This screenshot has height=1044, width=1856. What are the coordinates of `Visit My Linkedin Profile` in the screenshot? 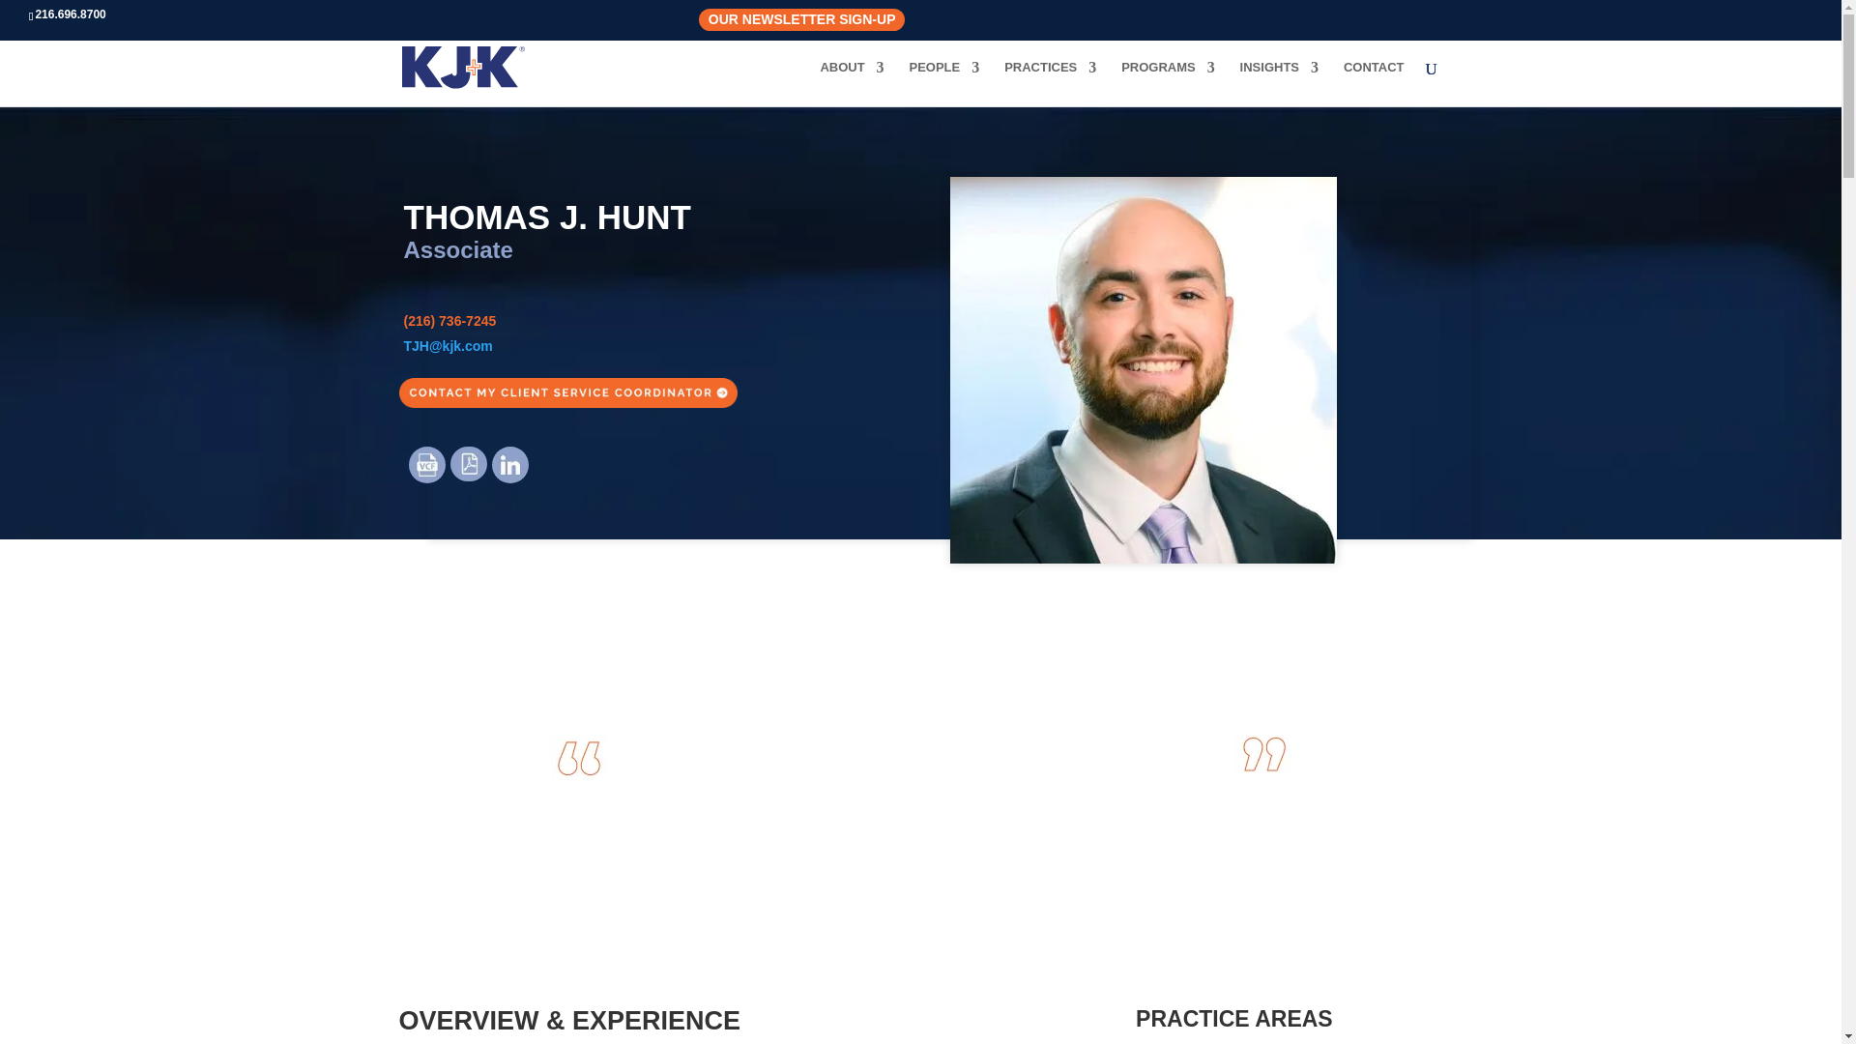 It's located at (510, 465).